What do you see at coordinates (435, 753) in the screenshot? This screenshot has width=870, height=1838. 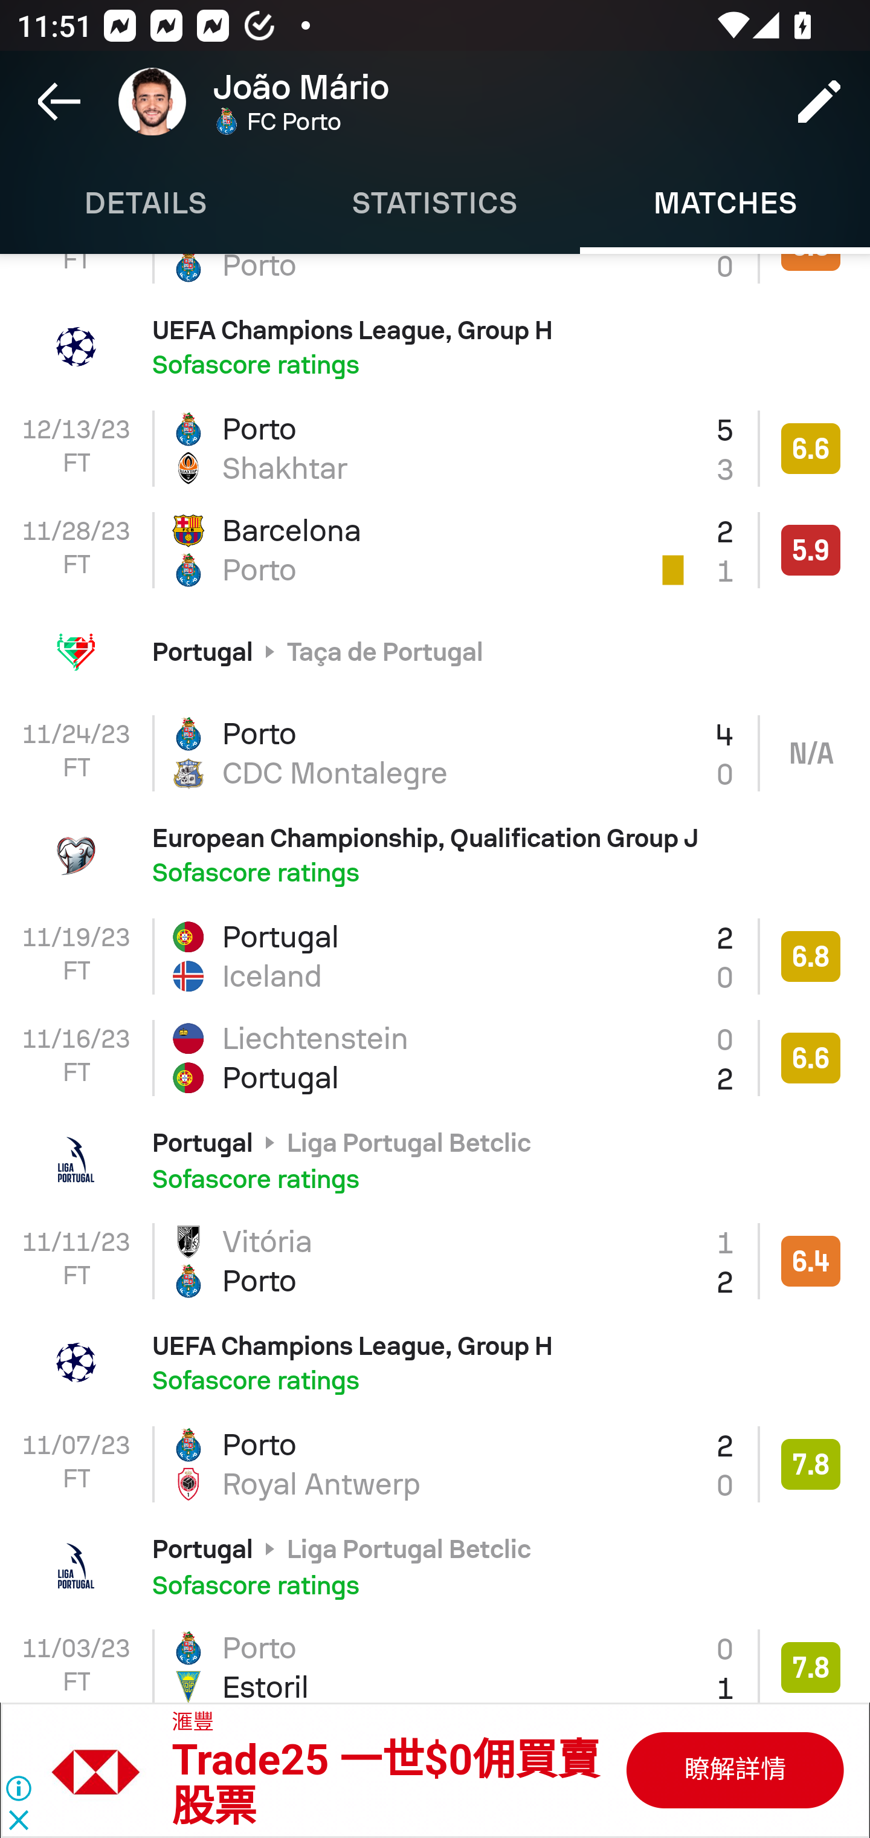 I see `11/24/23 FT Porto 4 CDC Montalegre 0 N/A` at bounding box center [435, 753].